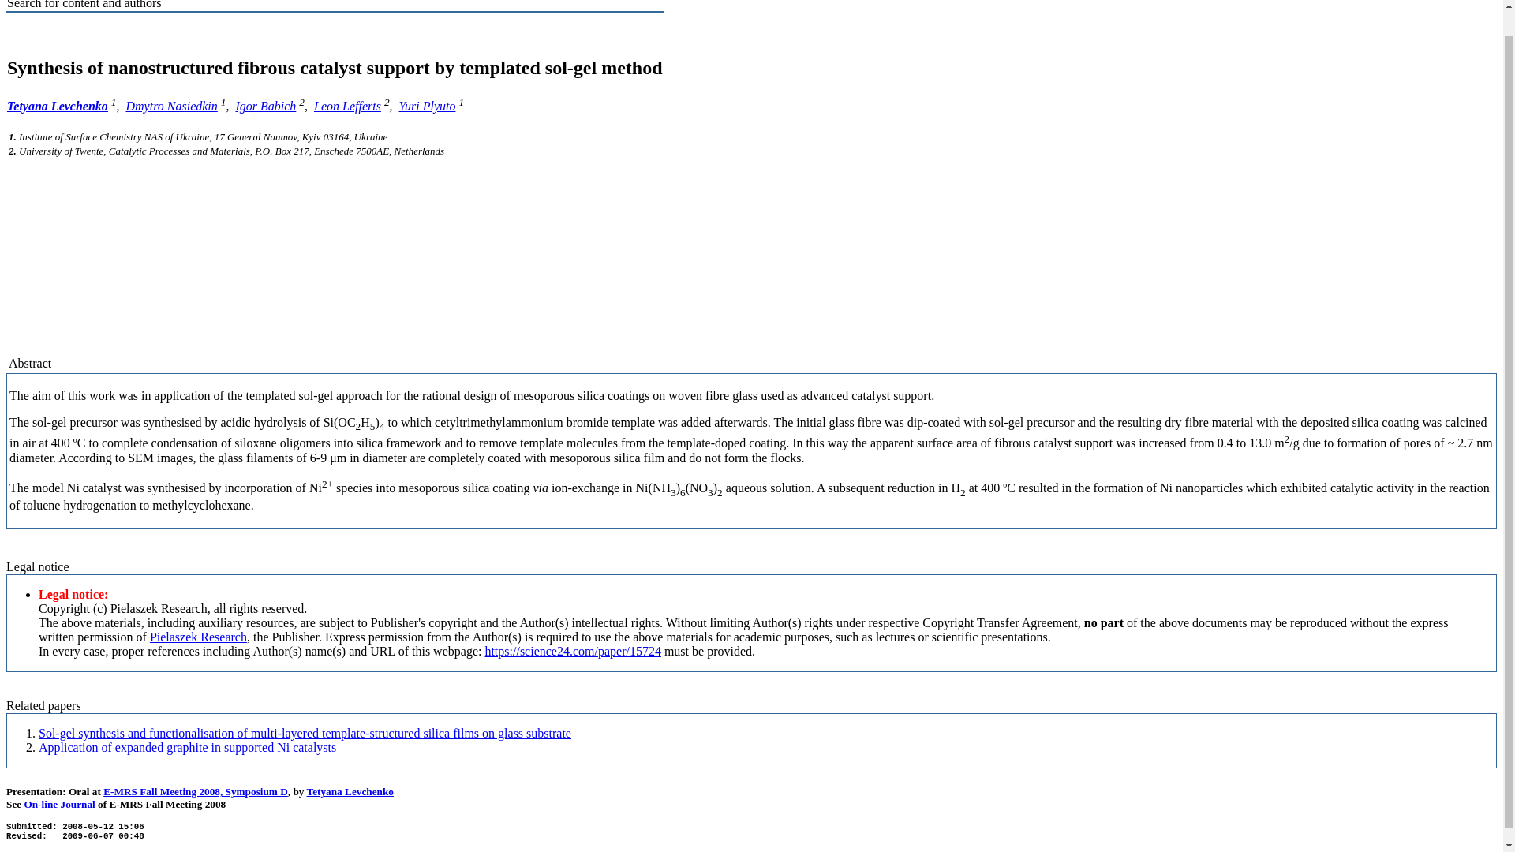 This screenshot has height=852, width=1515. What do you see at coordinates (751, 272) in the screenshot?
I see `Advertisement` at bounding box center [751, 272].